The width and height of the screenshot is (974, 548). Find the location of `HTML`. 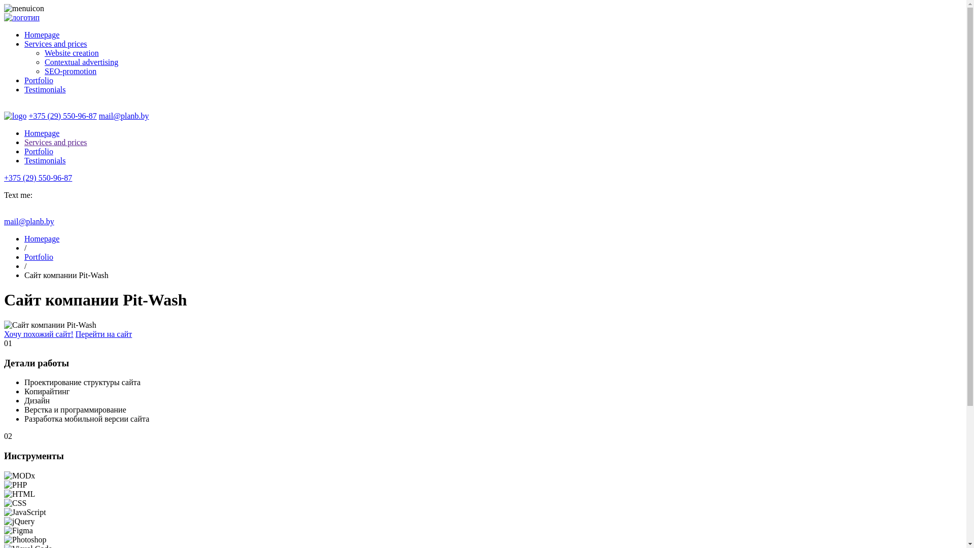

HTML is located at coordinates (19, 494).